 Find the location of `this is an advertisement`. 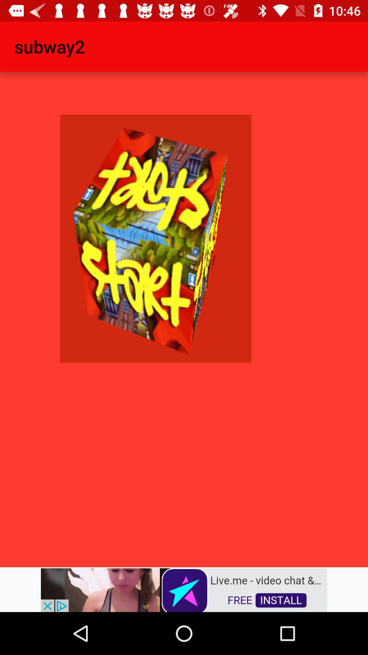

this is an advertisement is located at coordinates (184, 589).